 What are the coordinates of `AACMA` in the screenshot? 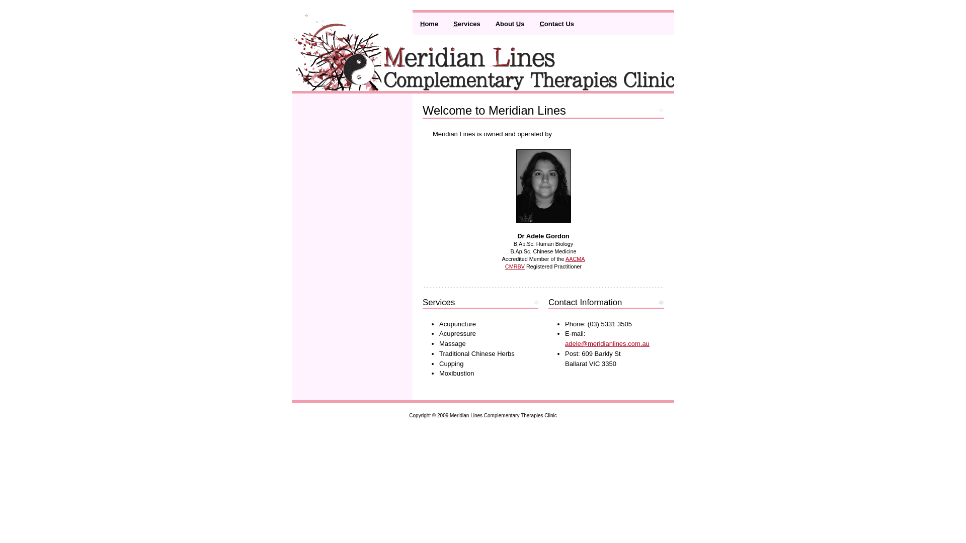 It's located at (576, 258).